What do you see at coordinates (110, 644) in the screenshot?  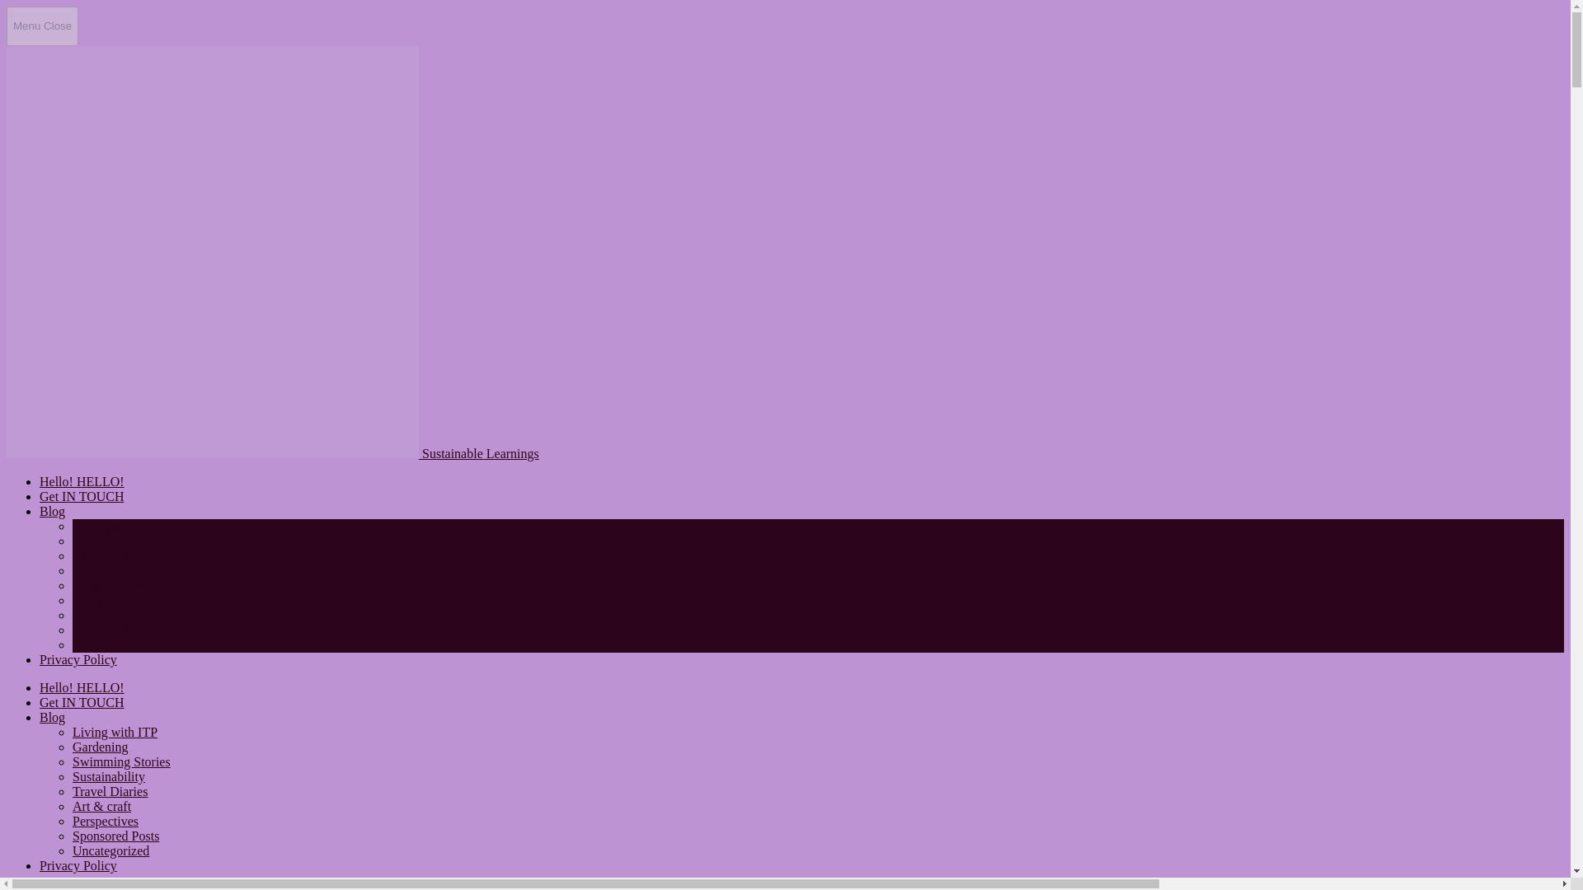 I see `Uncategorized` at bounding box center [110, 644].